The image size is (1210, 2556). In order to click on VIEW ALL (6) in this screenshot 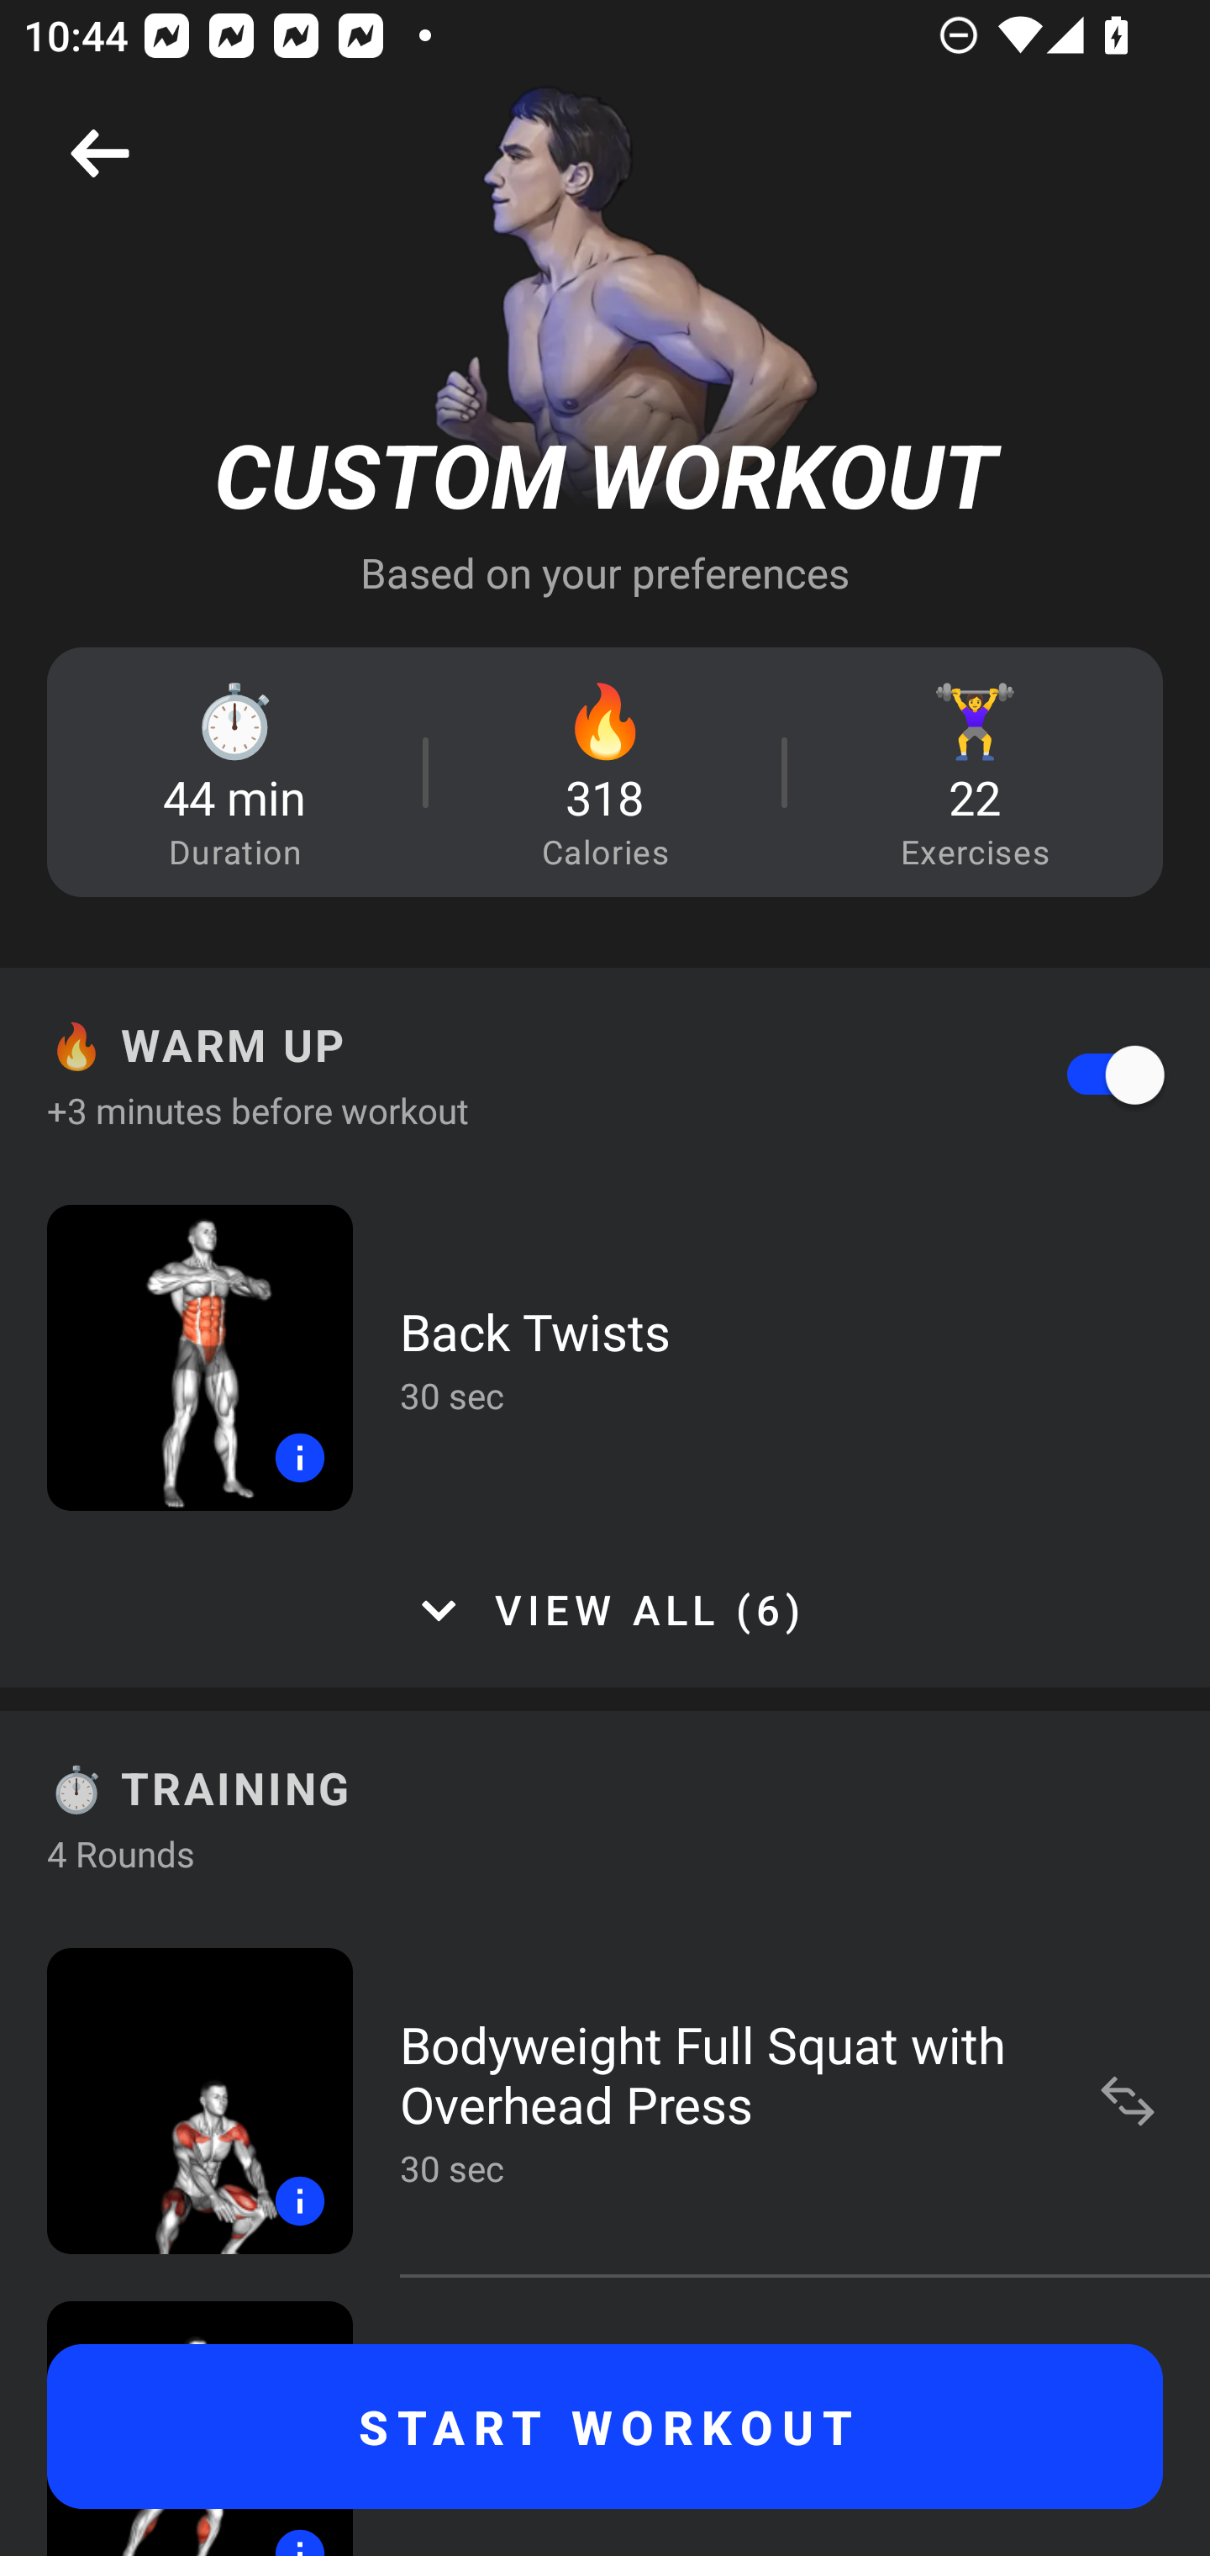, I will do `click(605, 1610)`.